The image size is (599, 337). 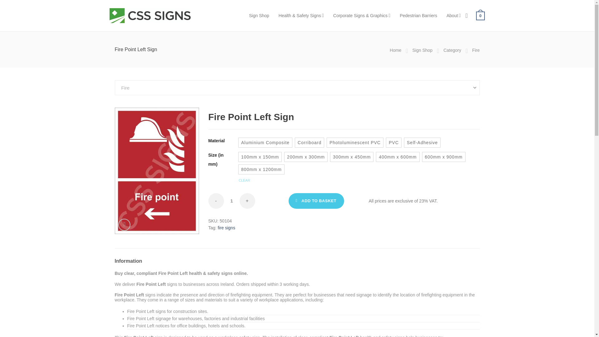 I want to click on 100mm x 150mm, so click(x=260, y=157).